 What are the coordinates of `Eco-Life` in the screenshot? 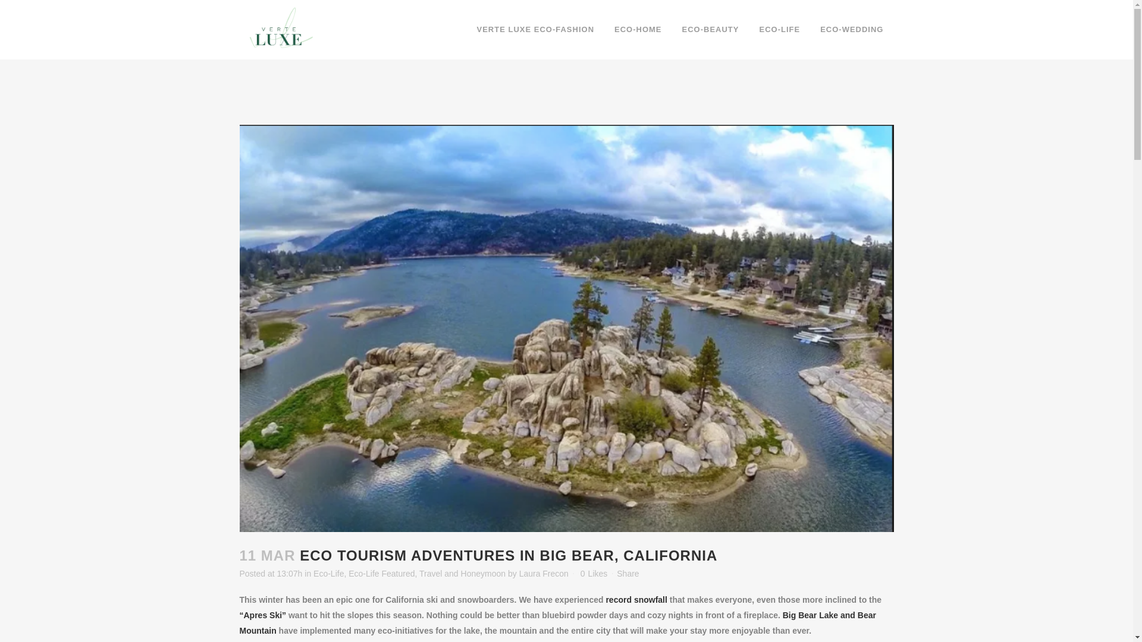 It's located at (328, 573).